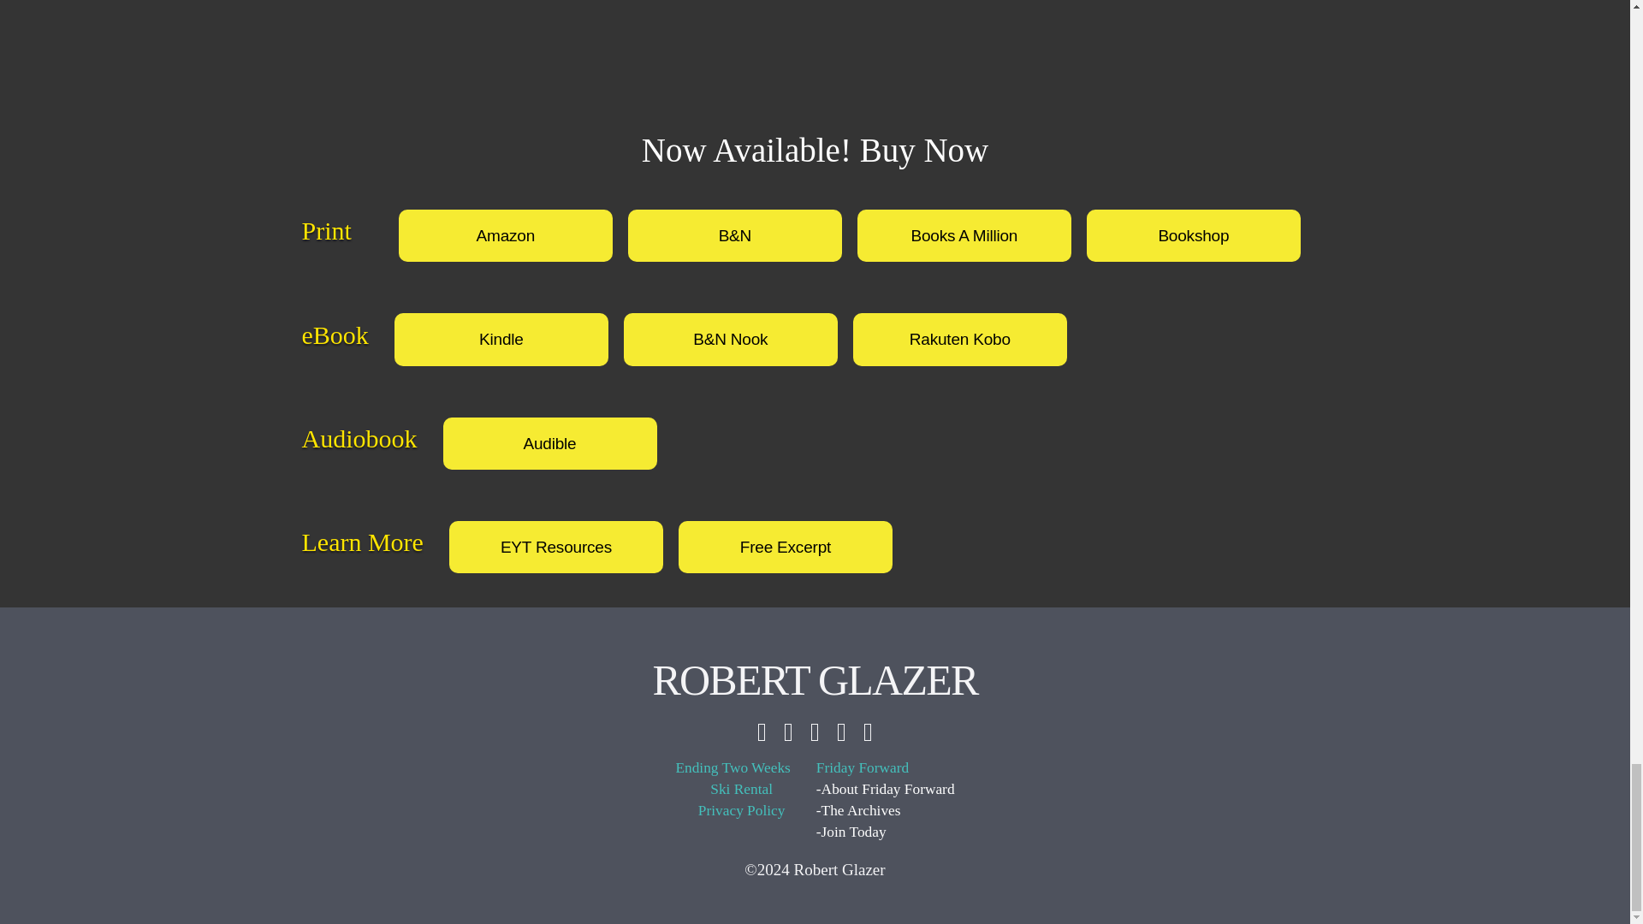 The width and height of the screenshot is (1643, 924). What do you see at coordinates (885, 811) in the screenshot?
I see `-The Archives` at bounding box center [885, 811].